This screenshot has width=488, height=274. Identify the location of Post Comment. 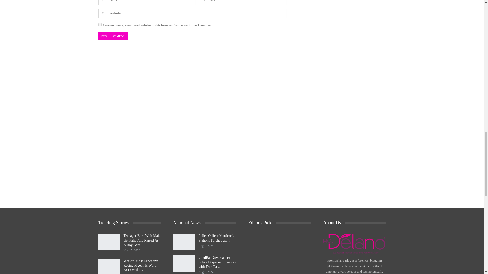
(113, 36).